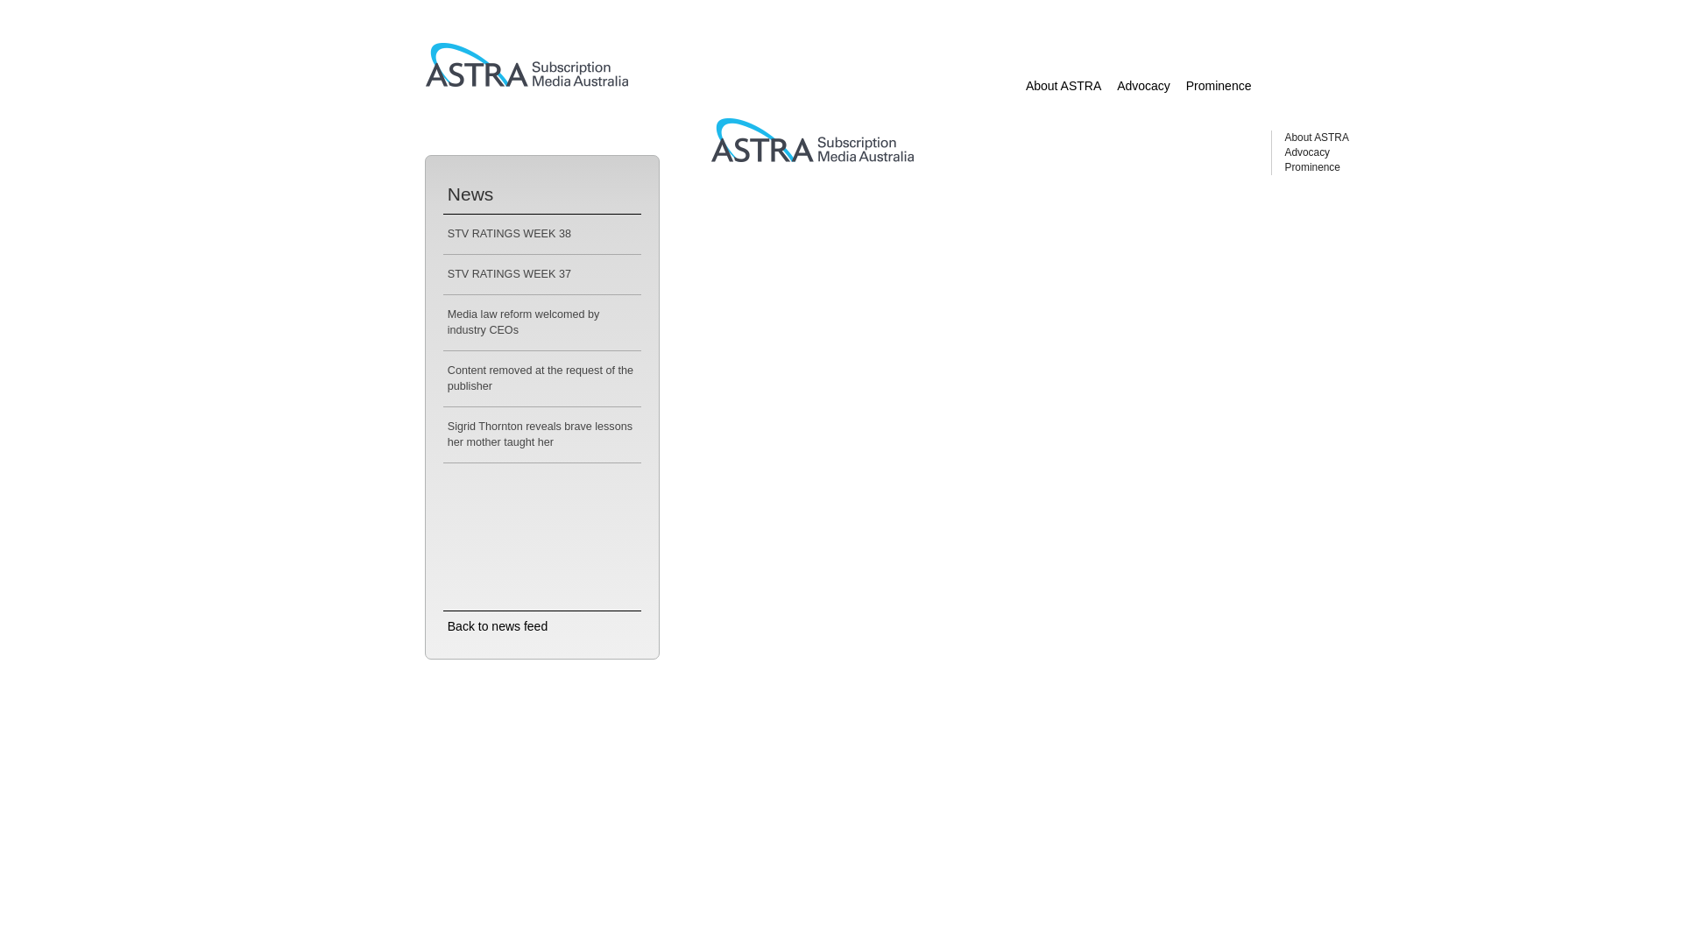 The height and width of the screenshot is (946, 1682). Describe the element at coordinates (524, 322) in the screenshot. I see `Media law reform welcomed by industry CEOs` at that location.